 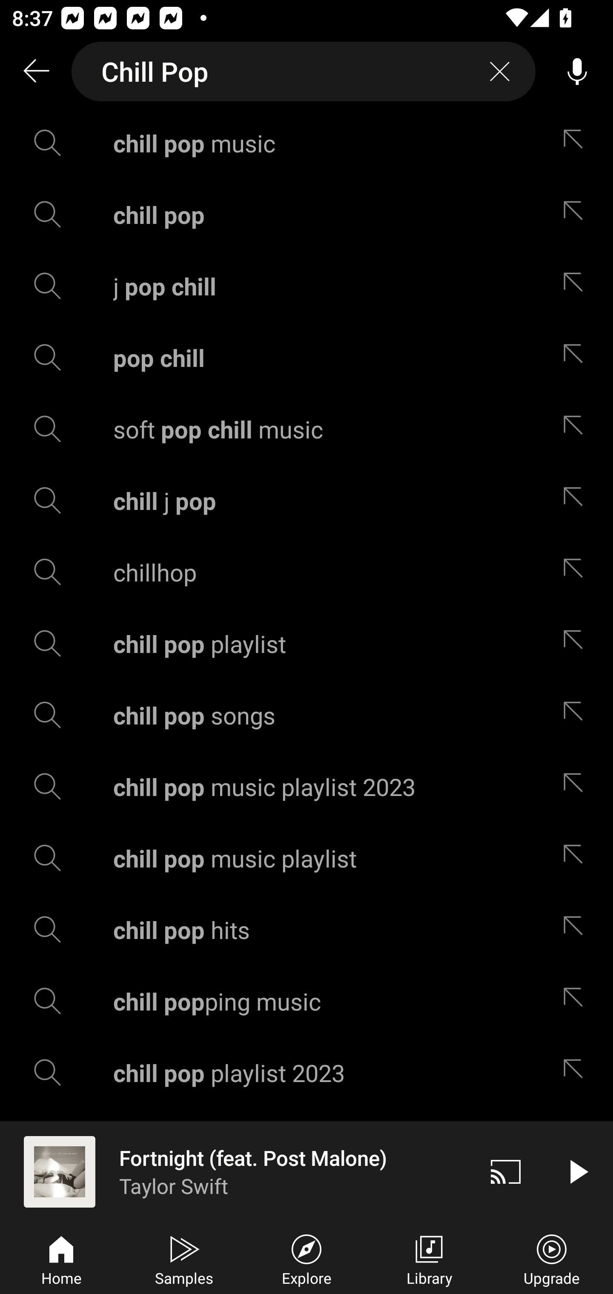 What do you see at coordinates (184, 1258) in the screenshot?
I see `Samples` at bounding box center [184, 1258].